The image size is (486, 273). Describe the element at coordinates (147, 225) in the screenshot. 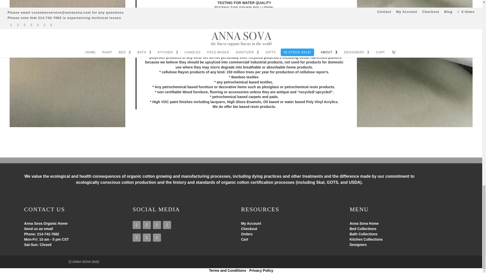

I see `Follow on Facebook` at that location.